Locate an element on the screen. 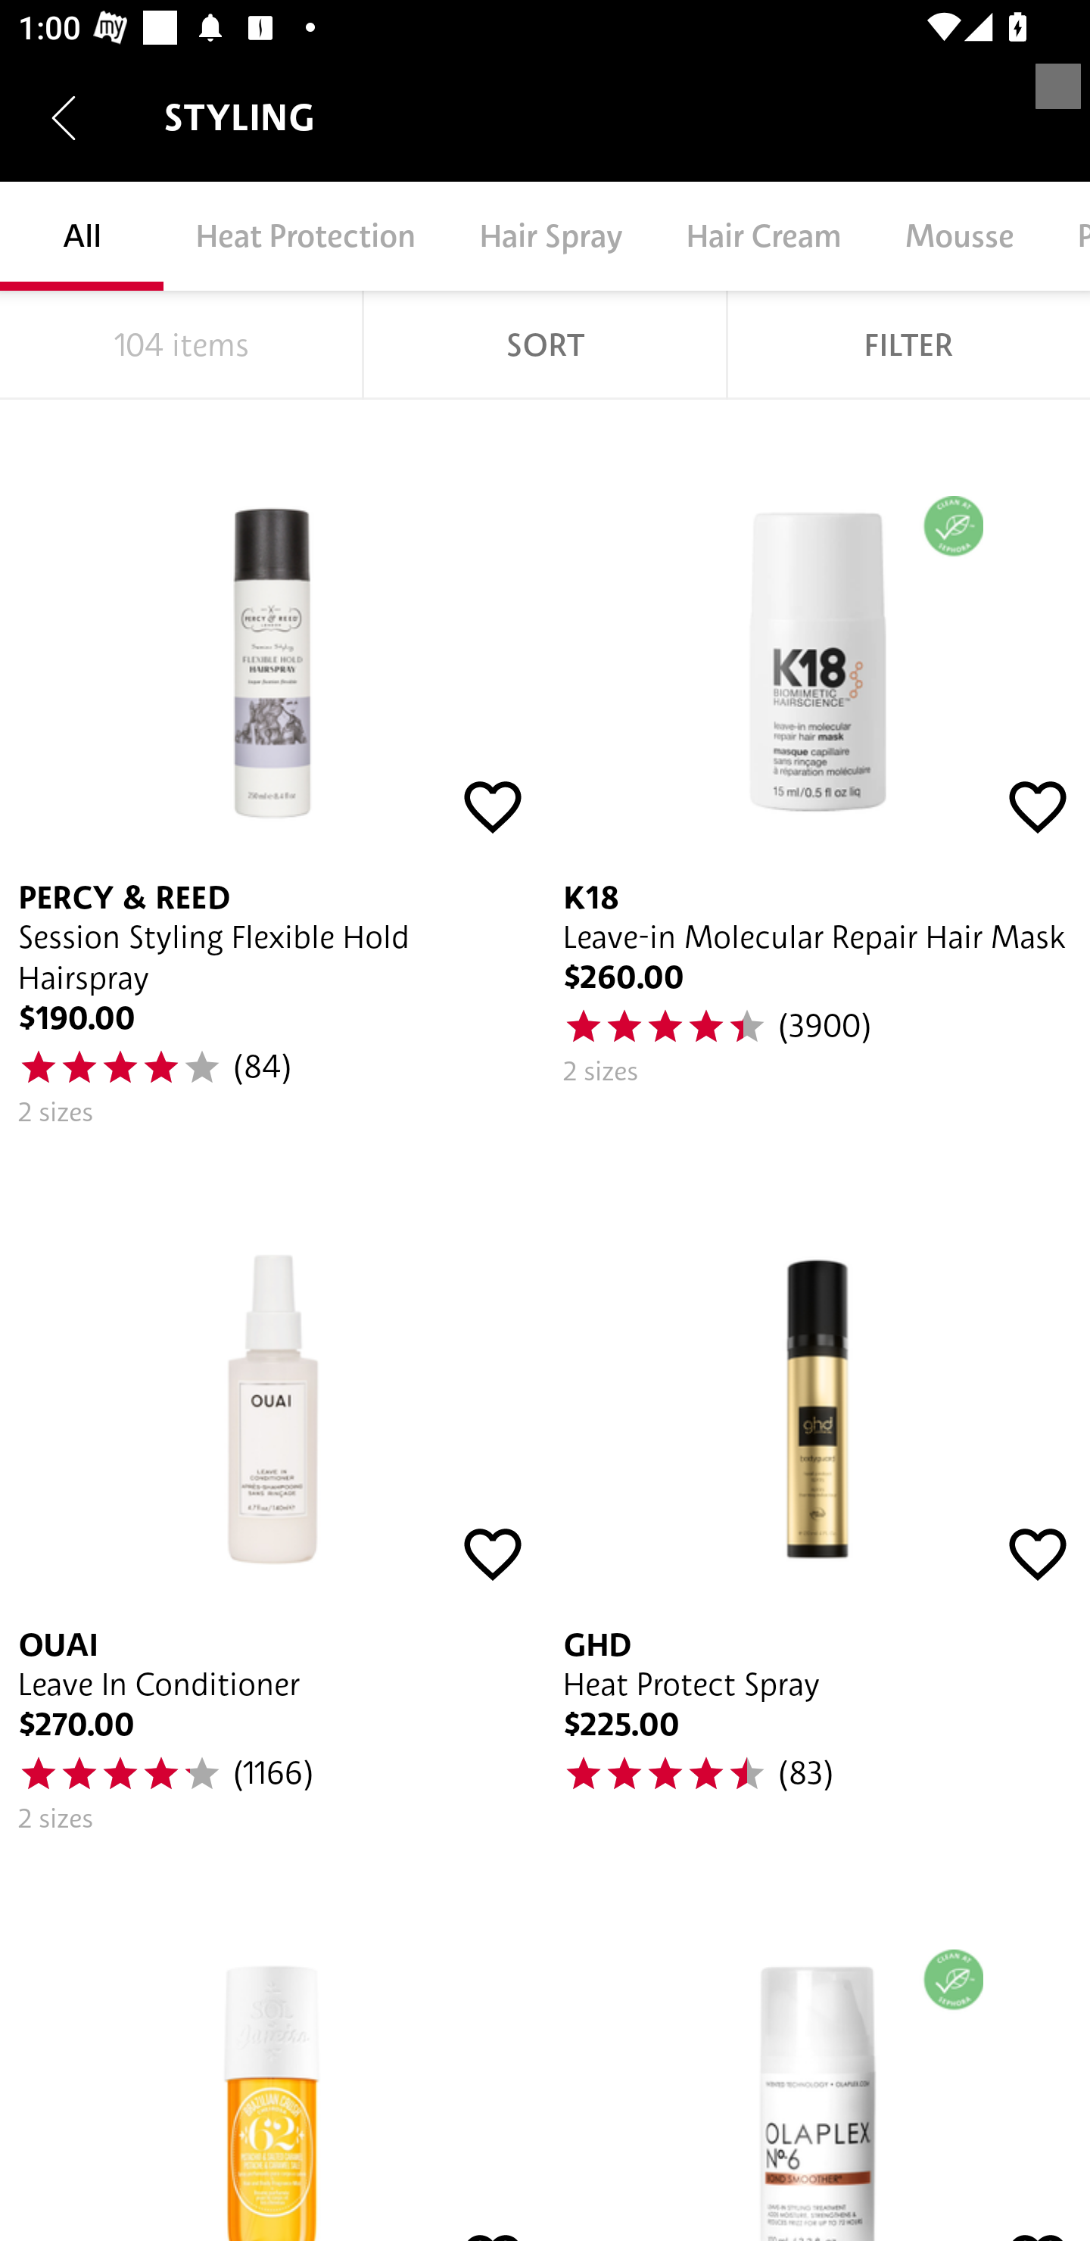  Hair Cream is located at coordinates (763, 236).